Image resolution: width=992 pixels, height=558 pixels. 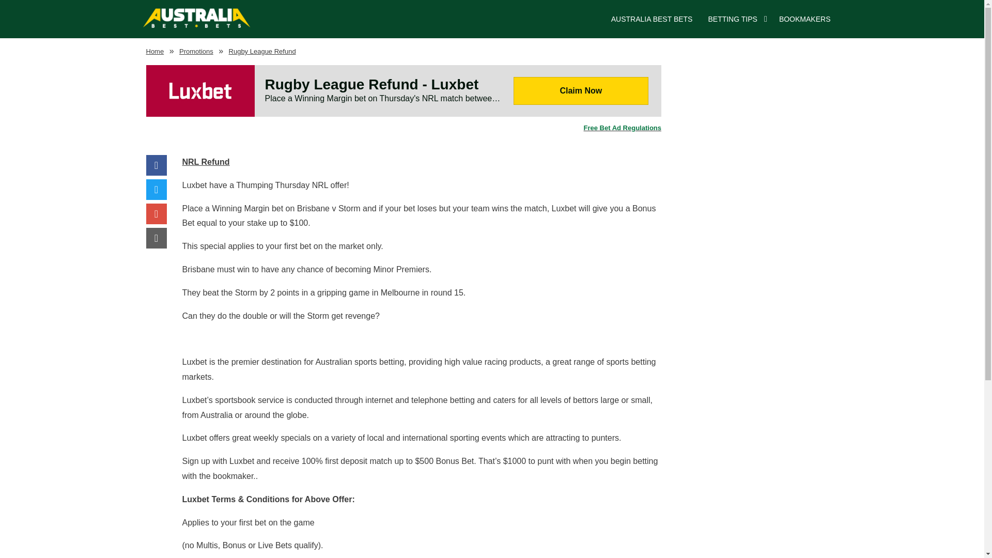 I want to click on Promotions, so click(x=196, y=51).